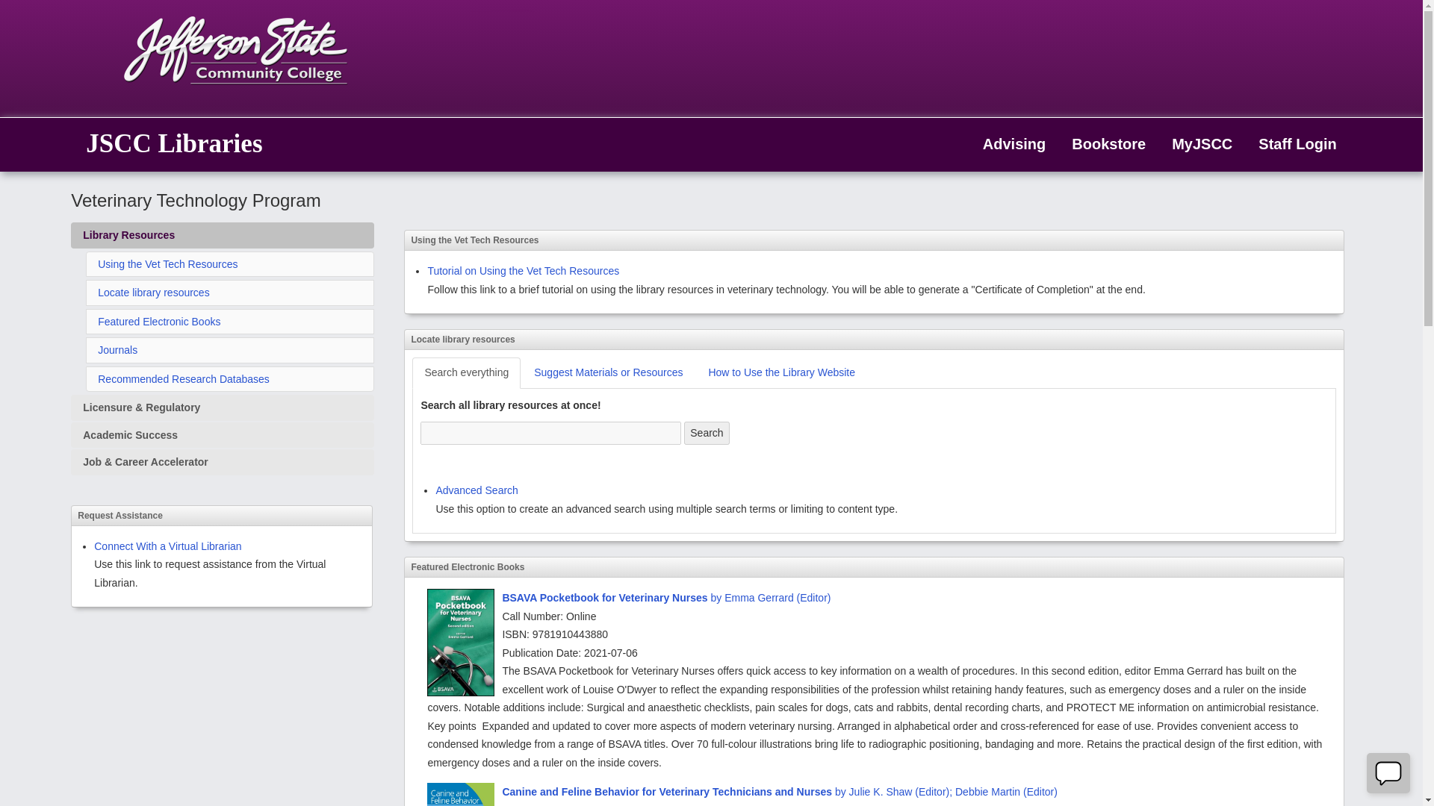 This screenshot has height=806, width=1434. What do you see at coordinates (523, 271) in the screenshot?
I see `Tutorial on Using the Vet Tech Resources` at bounding box center [523, 271].